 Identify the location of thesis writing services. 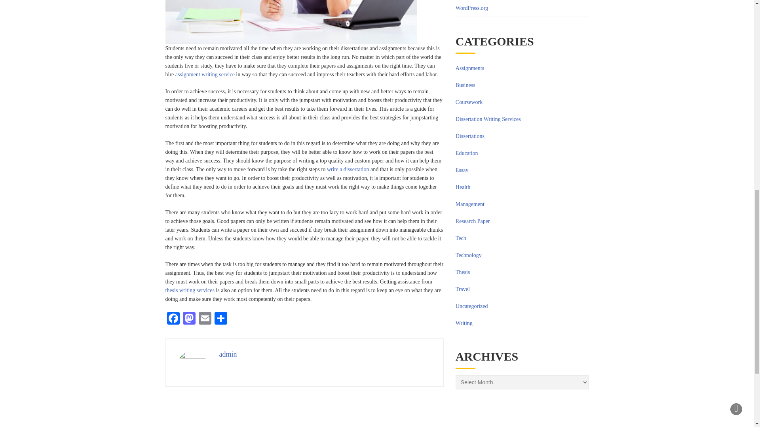
(190, 290).